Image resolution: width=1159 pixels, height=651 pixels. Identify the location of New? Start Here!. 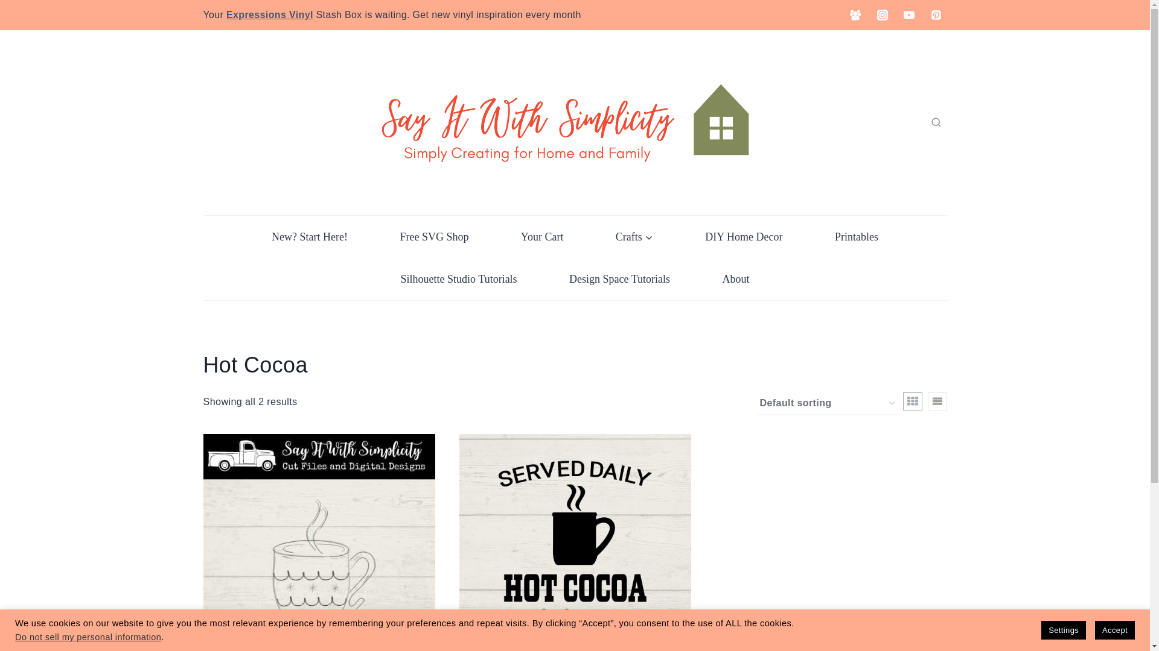
(309, 236).